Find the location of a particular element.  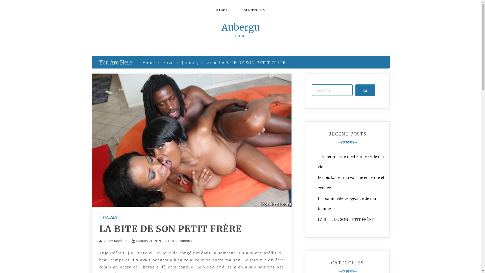

January is located at coordinates (190, 63).